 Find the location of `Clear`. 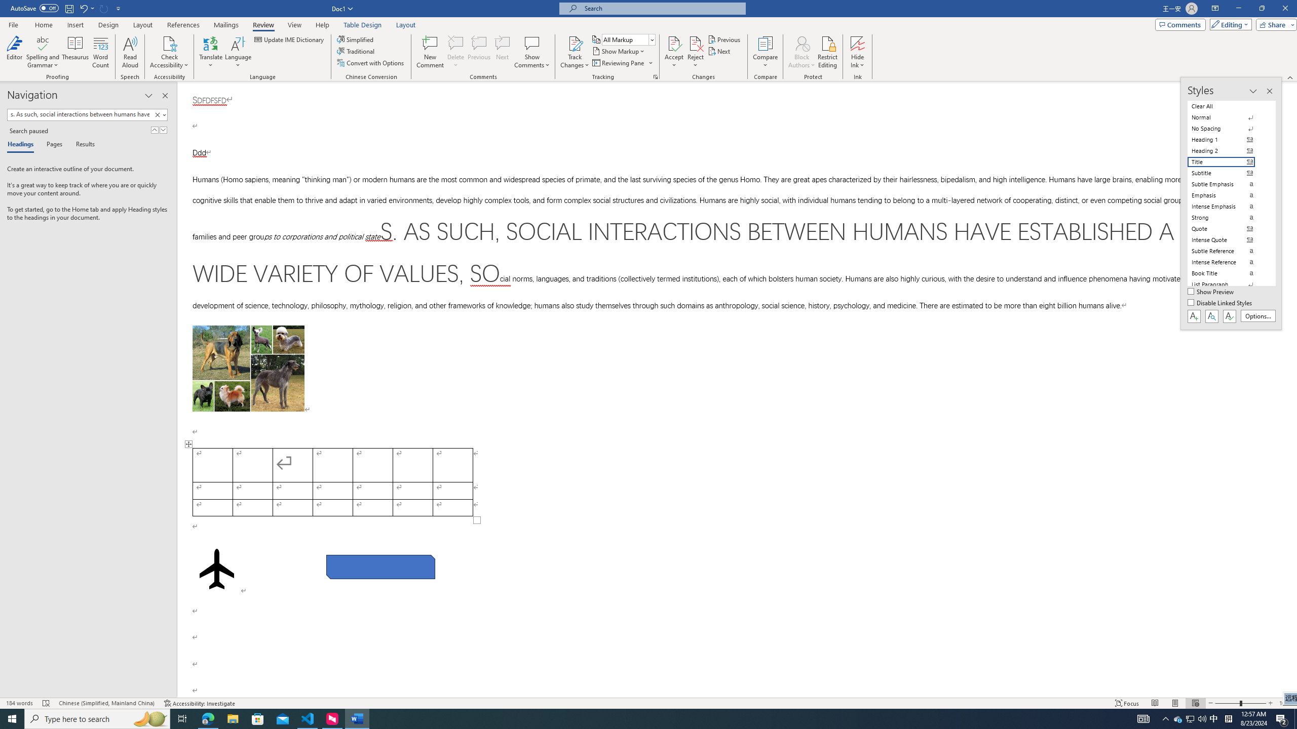

Clear is located at coordinates (157, 114).